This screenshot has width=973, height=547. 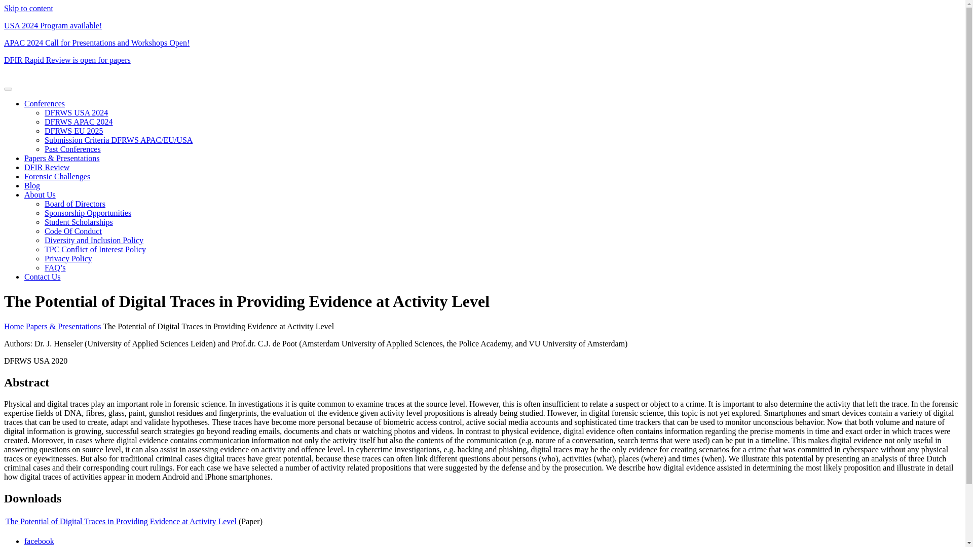 What do you see at coordinates (40, 194) in the screenshot?
I see `About Us` at bounding box center [40, 194].